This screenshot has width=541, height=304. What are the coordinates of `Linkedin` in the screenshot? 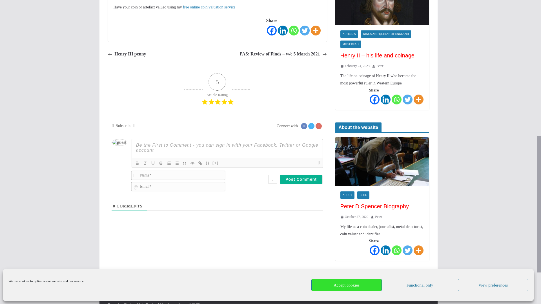 It's located at (283, 30).